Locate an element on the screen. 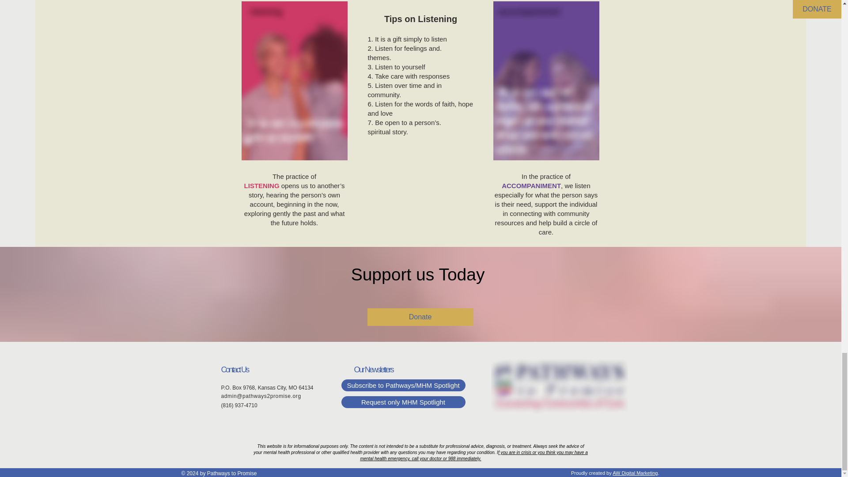 The width and height of the screenshot is (848, 477). Request only MHM Spotlight is located at coordinates (403, 402).